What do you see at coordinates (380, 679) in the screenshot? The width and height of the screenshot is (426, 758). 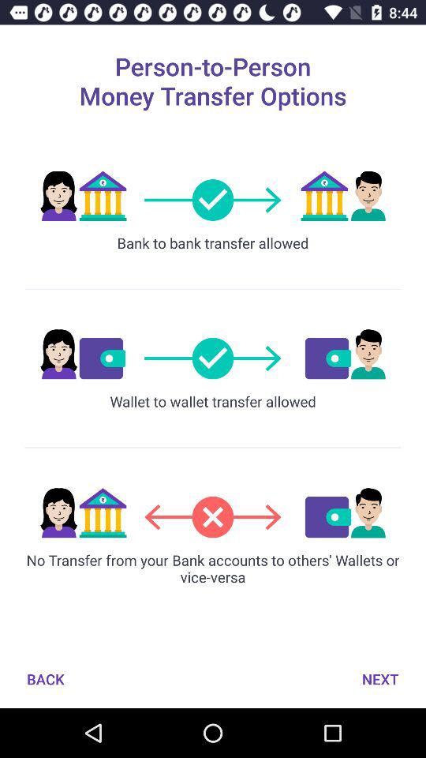 I see `select the next button which is on the bottom right of the page` at bounding box center [380, 679].